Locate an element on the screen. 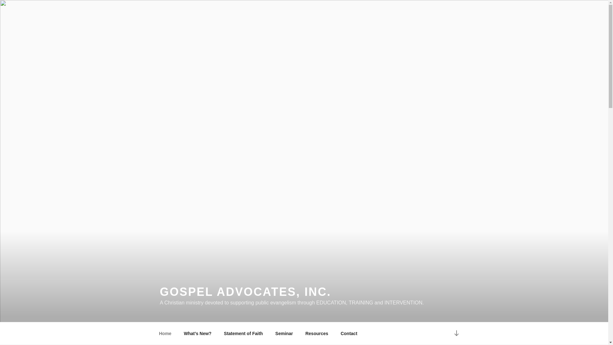 This screenshot has width=613, height=345. Scroll down to content is located at coordinates (456, 333).